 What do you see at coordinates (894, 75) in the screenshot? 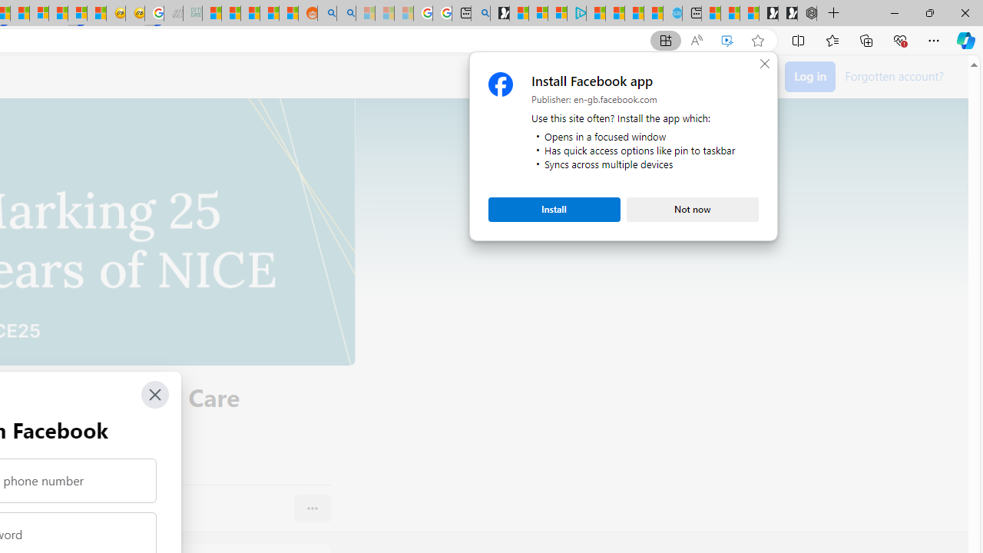
I see `Forgotten account?` at bounding box center [894, 75].